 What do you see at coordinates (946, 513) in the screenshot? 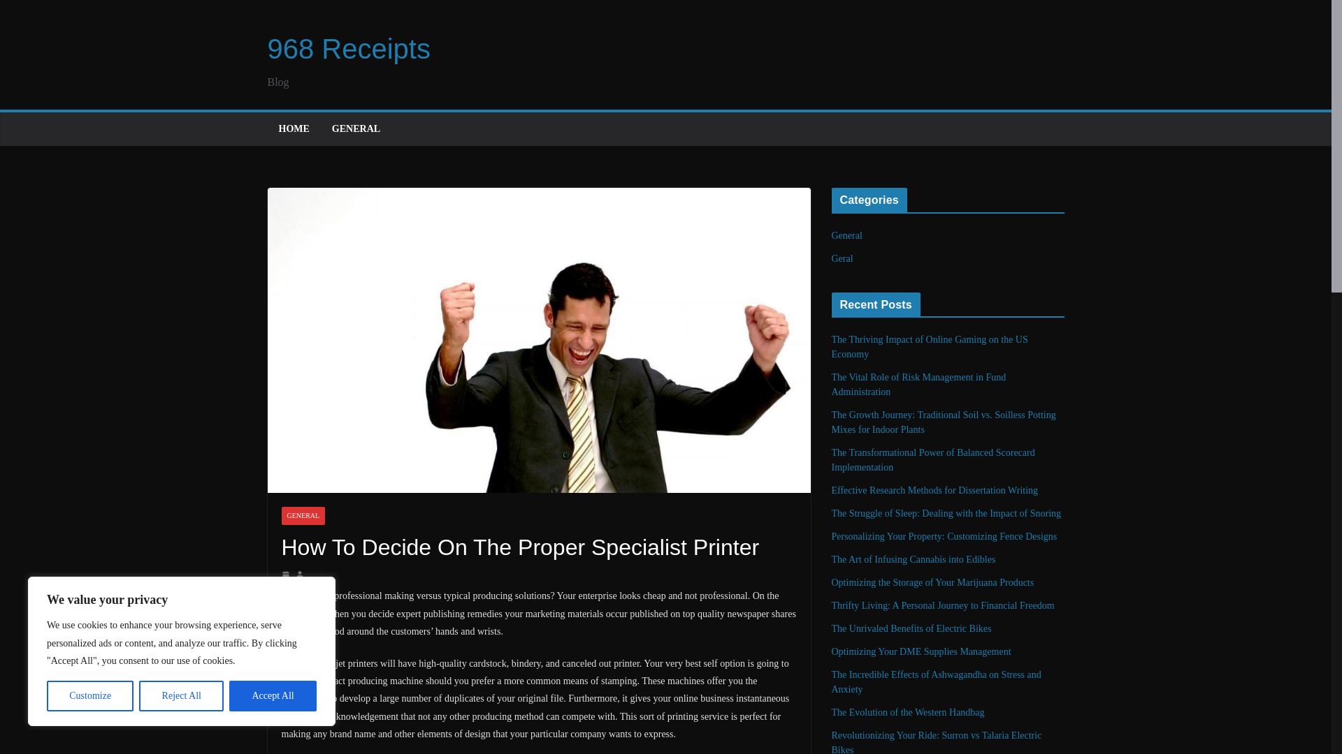
I see `The Struggle of Sleep: Dealing with the Impact of Snoring` at bounding box center [946, 513].